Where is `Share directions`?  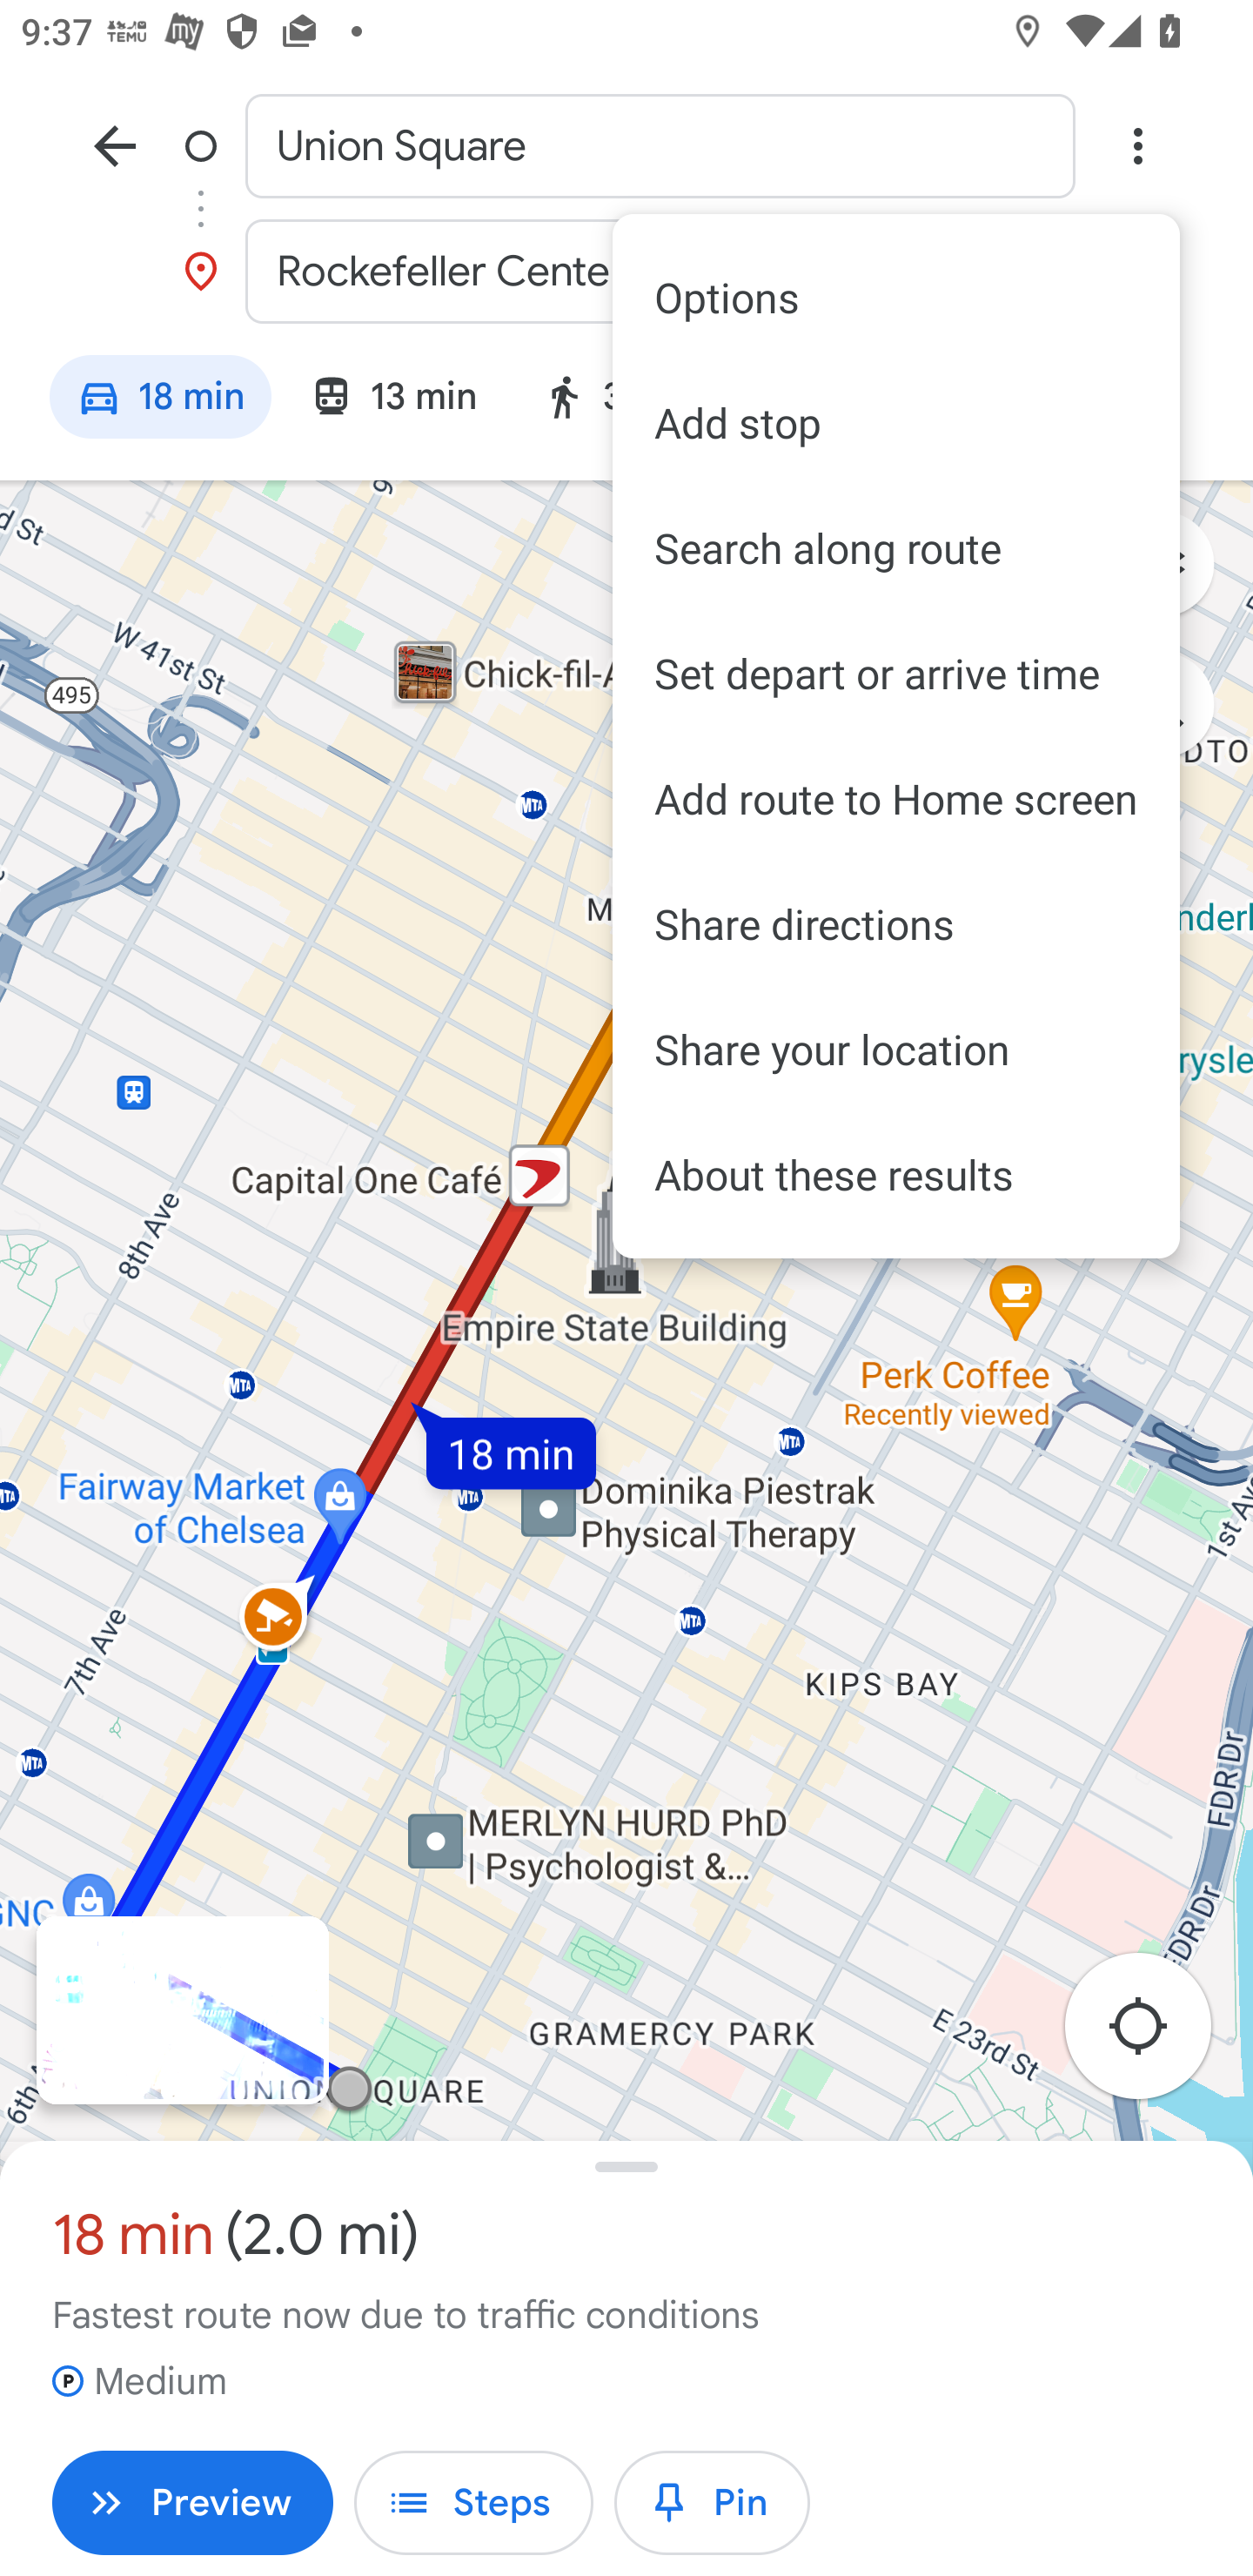
Share directions is located at coordinates (896, 922).